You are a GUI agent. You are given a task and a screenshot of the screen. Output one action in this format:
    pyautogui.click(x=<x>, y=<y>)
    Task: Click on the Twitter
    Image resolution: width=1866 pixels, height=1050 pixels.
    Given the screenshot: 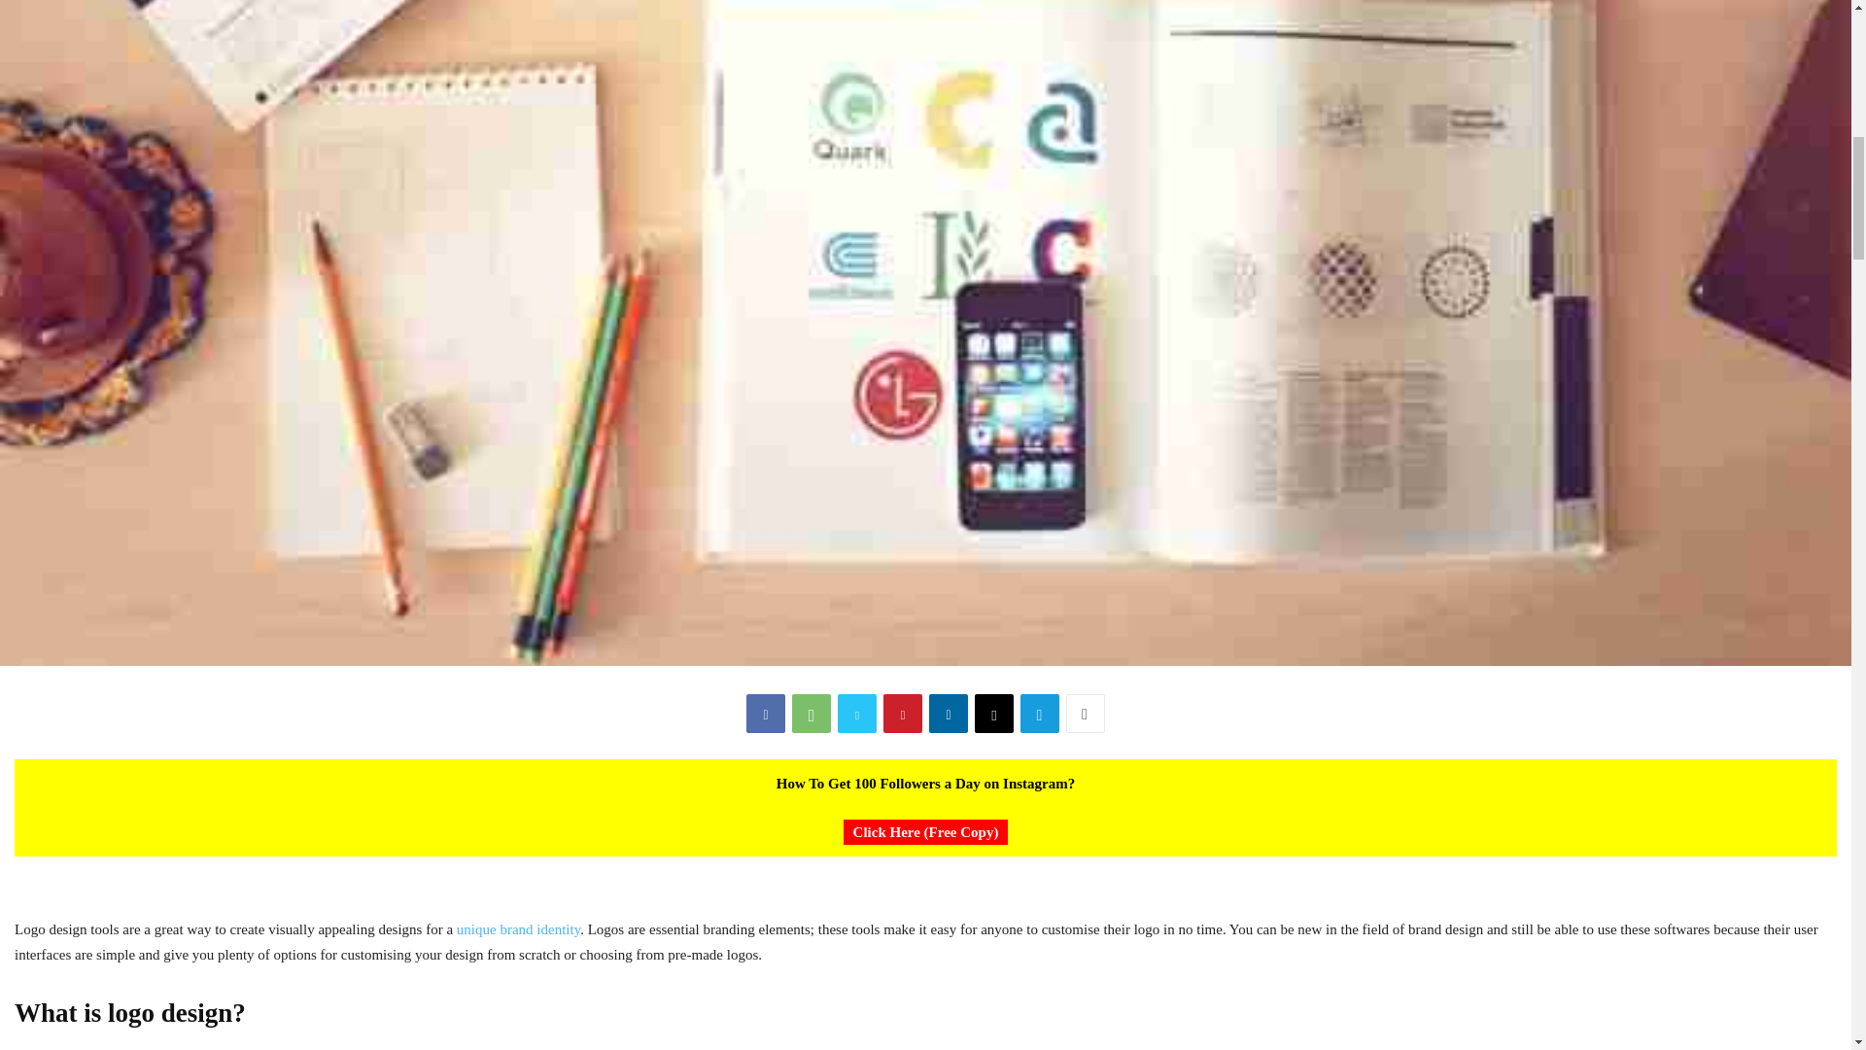 What is the action you would take?
    pyautogui.click(x=857, y=713)
    